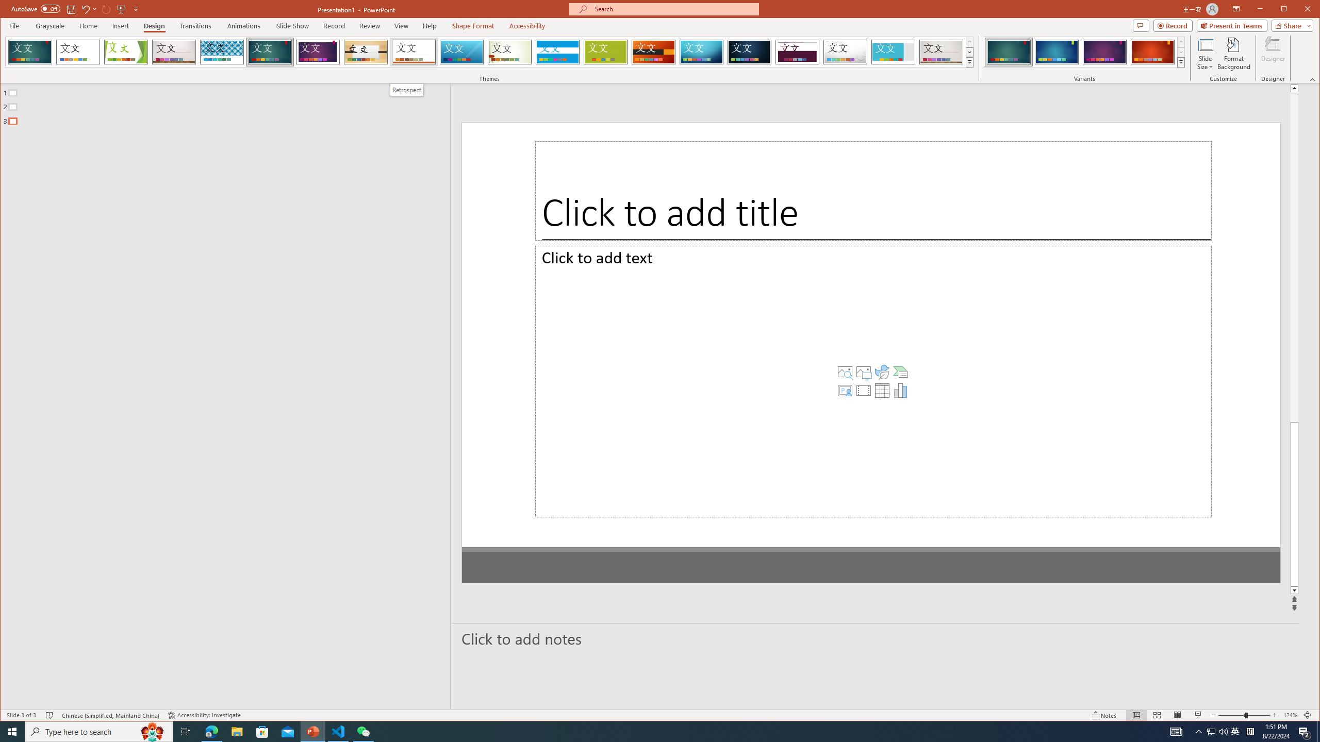  Describe the element at coordinates (1085, 52) in the screenshot. I see `AutomationID: ThemeVariantsGallery` at that location.